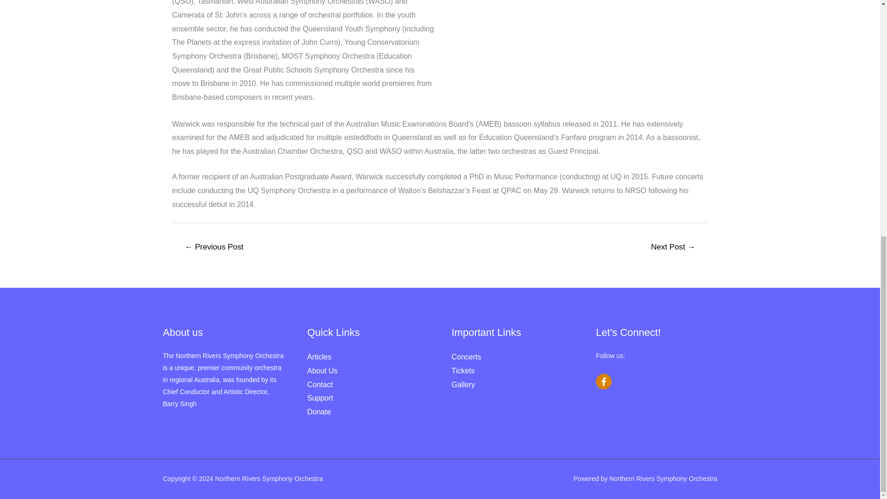 Image resolution: width=887 pixels, height=499 pixels. I want to click on About Us, so click(322, 371).